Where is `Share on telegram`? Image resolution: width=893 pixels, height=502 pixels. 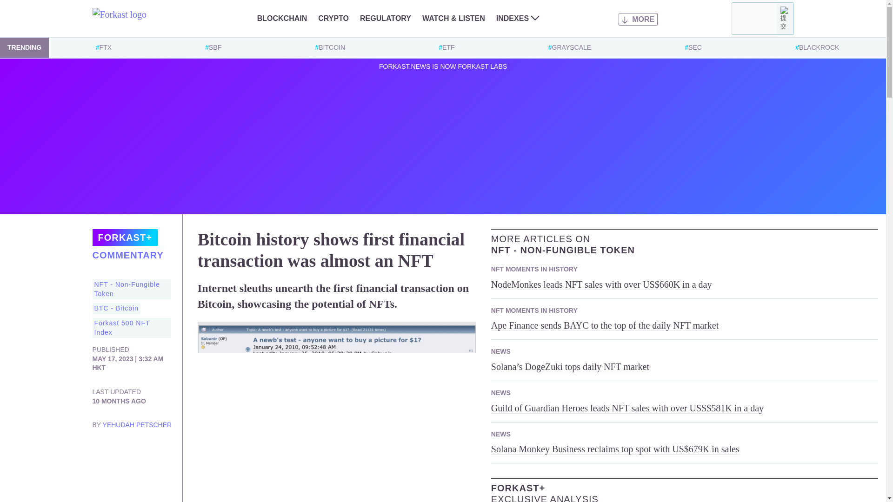 Share on telegram is located at coordinates (155, 452).